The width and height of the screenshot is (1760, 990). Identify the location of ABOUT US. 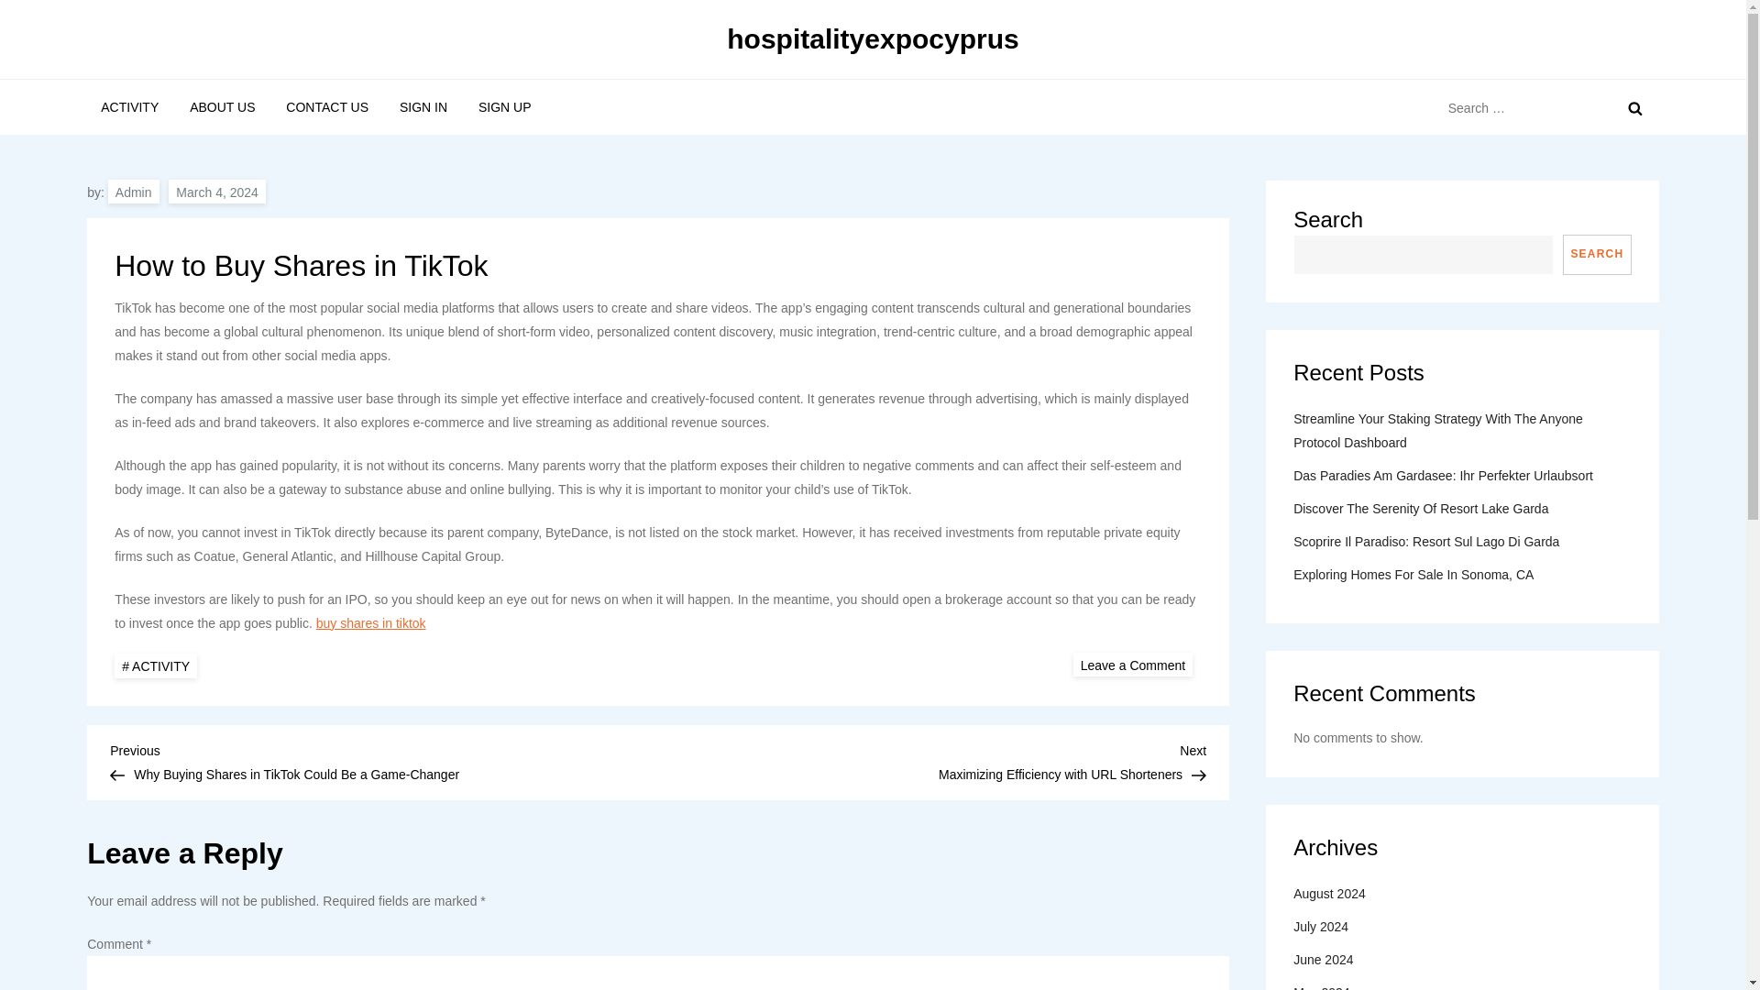
(370, 622).